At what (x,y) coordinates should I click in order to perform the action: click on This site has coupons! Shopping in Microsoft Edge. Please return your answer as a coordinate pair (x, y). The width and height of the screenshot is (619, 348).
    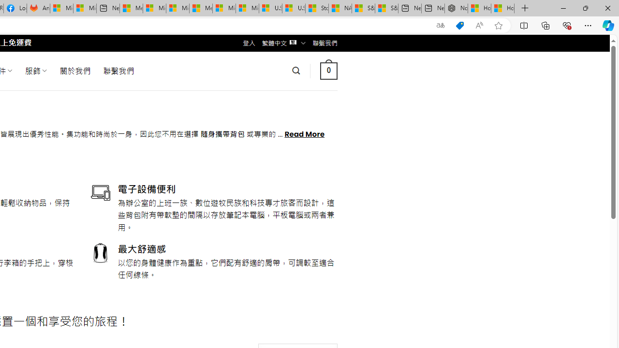
    Looking at the image, I should click on (459, 26).